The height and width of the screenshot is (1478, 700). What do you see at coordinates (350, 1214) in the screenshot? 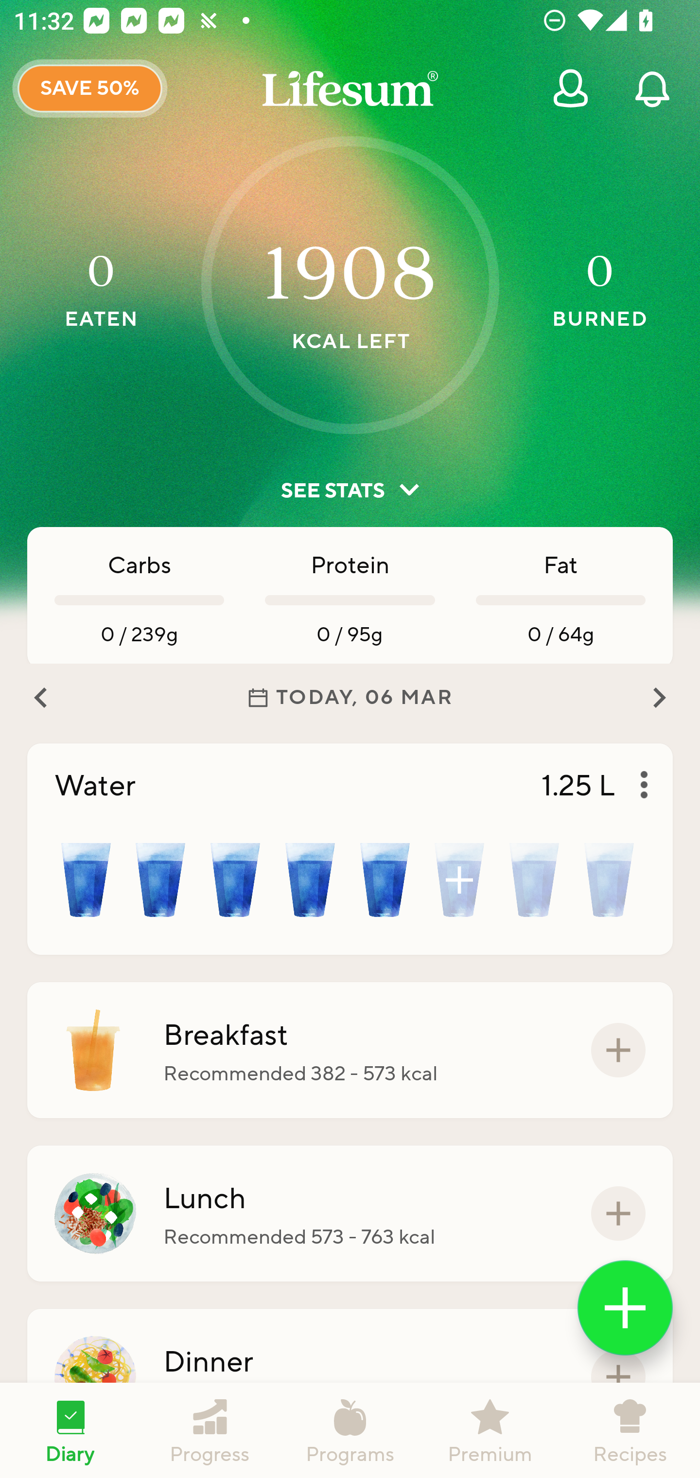
I see `Lunch Recommended 573 - 763 kcal` at bounding box center [350, 1214].